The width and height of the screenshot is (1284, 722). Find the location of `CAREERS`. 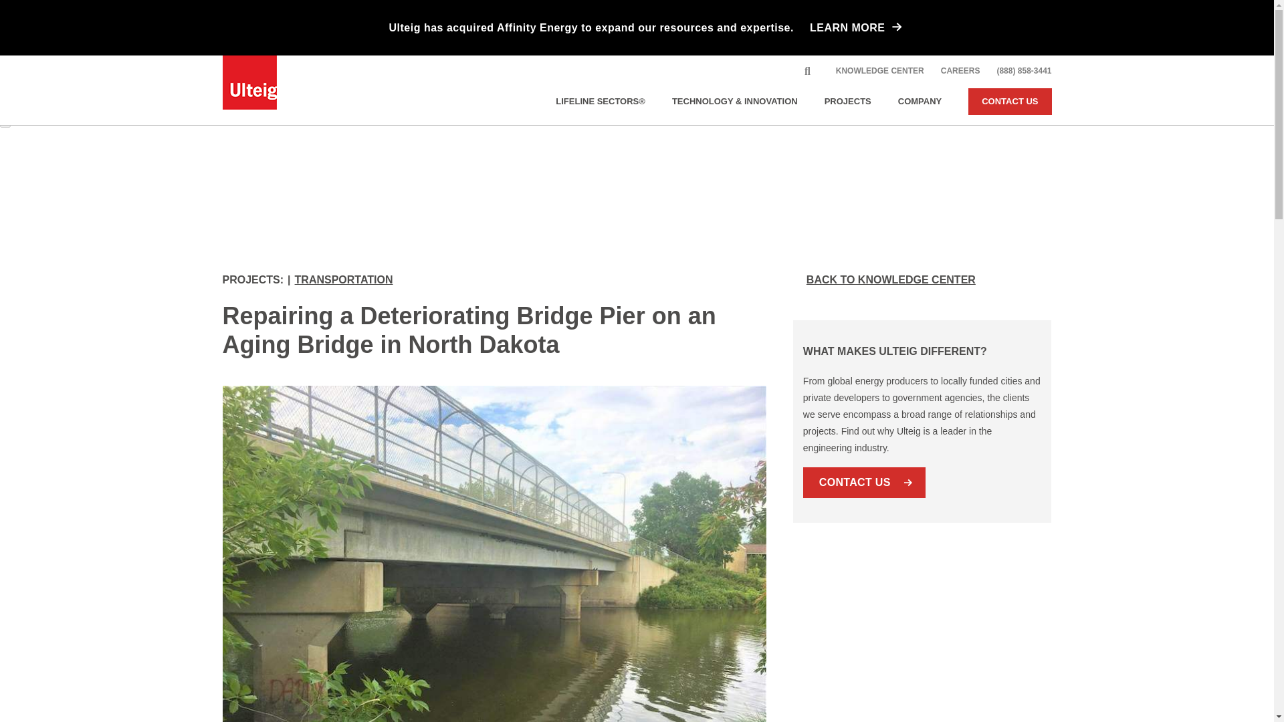

CAREERS is located at coordinates (960, 71).